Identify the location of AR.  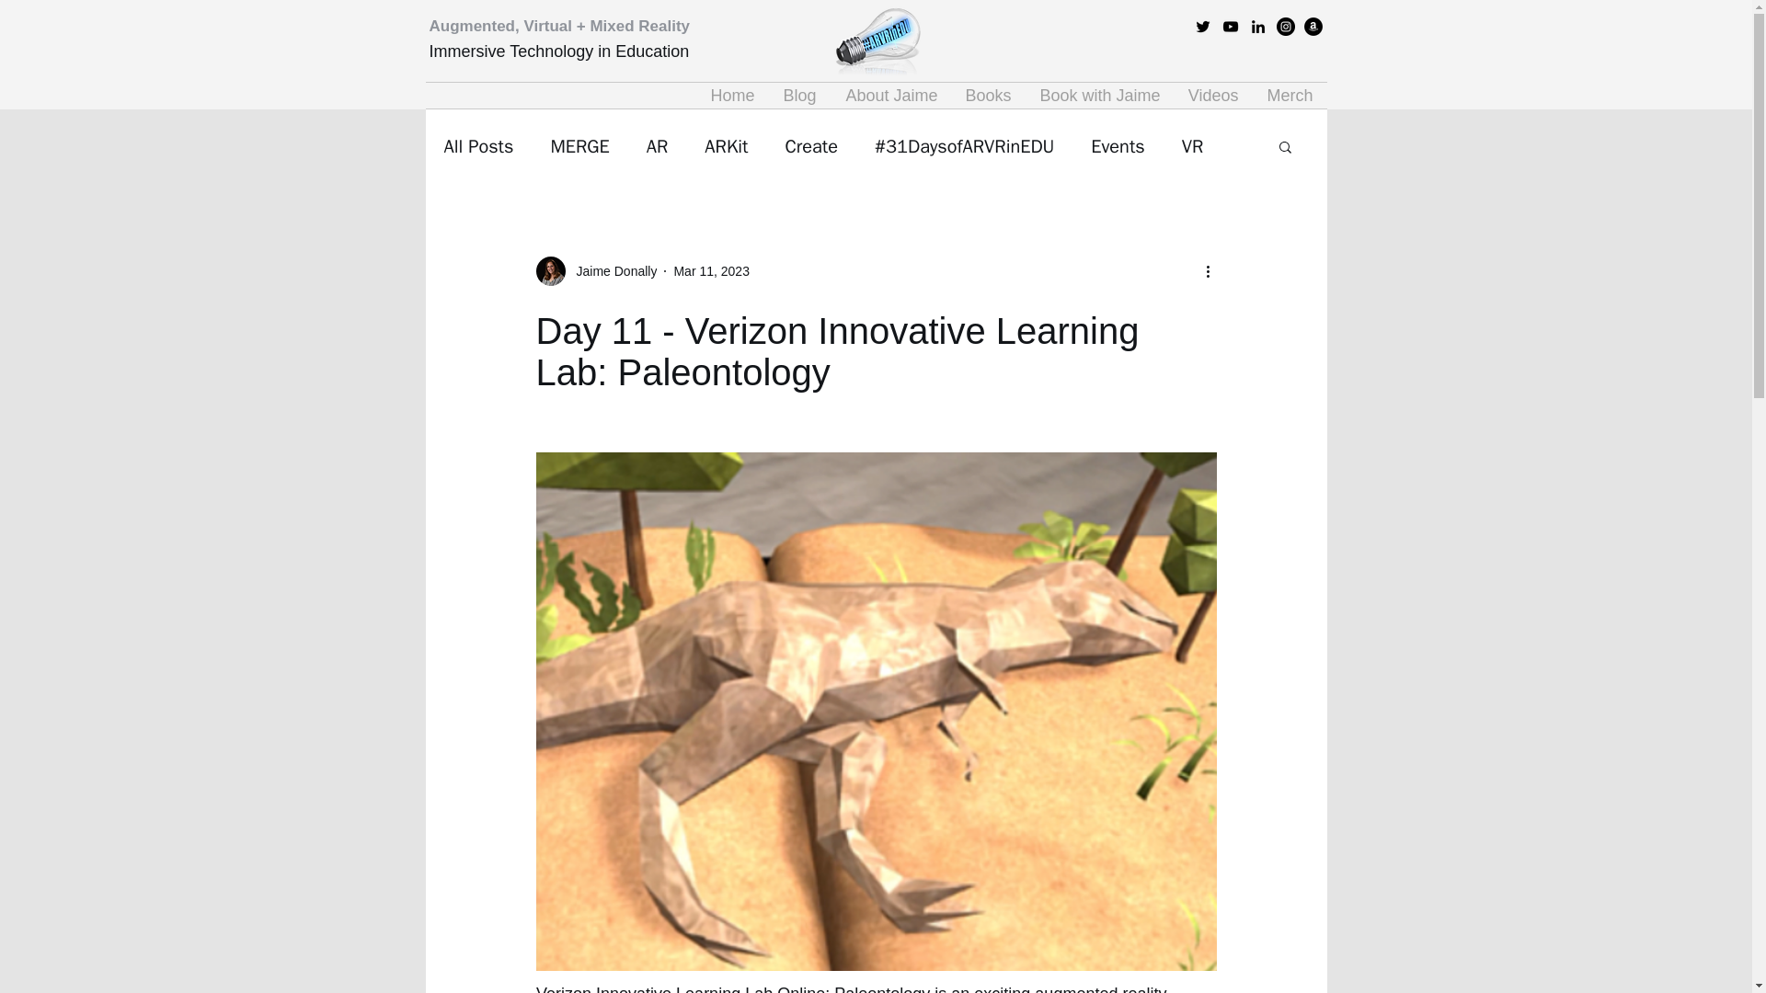
(657, 145).